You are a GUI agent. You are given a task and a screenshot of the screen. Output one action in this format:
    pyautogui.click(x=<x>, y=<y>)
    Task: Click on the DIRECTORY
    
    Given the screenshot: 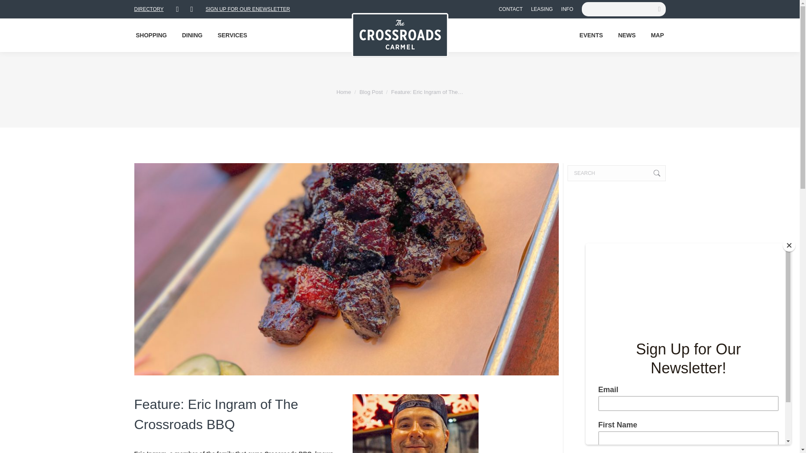 What is the action you would take?
    pyautogui.click(x=149, y=9)
    